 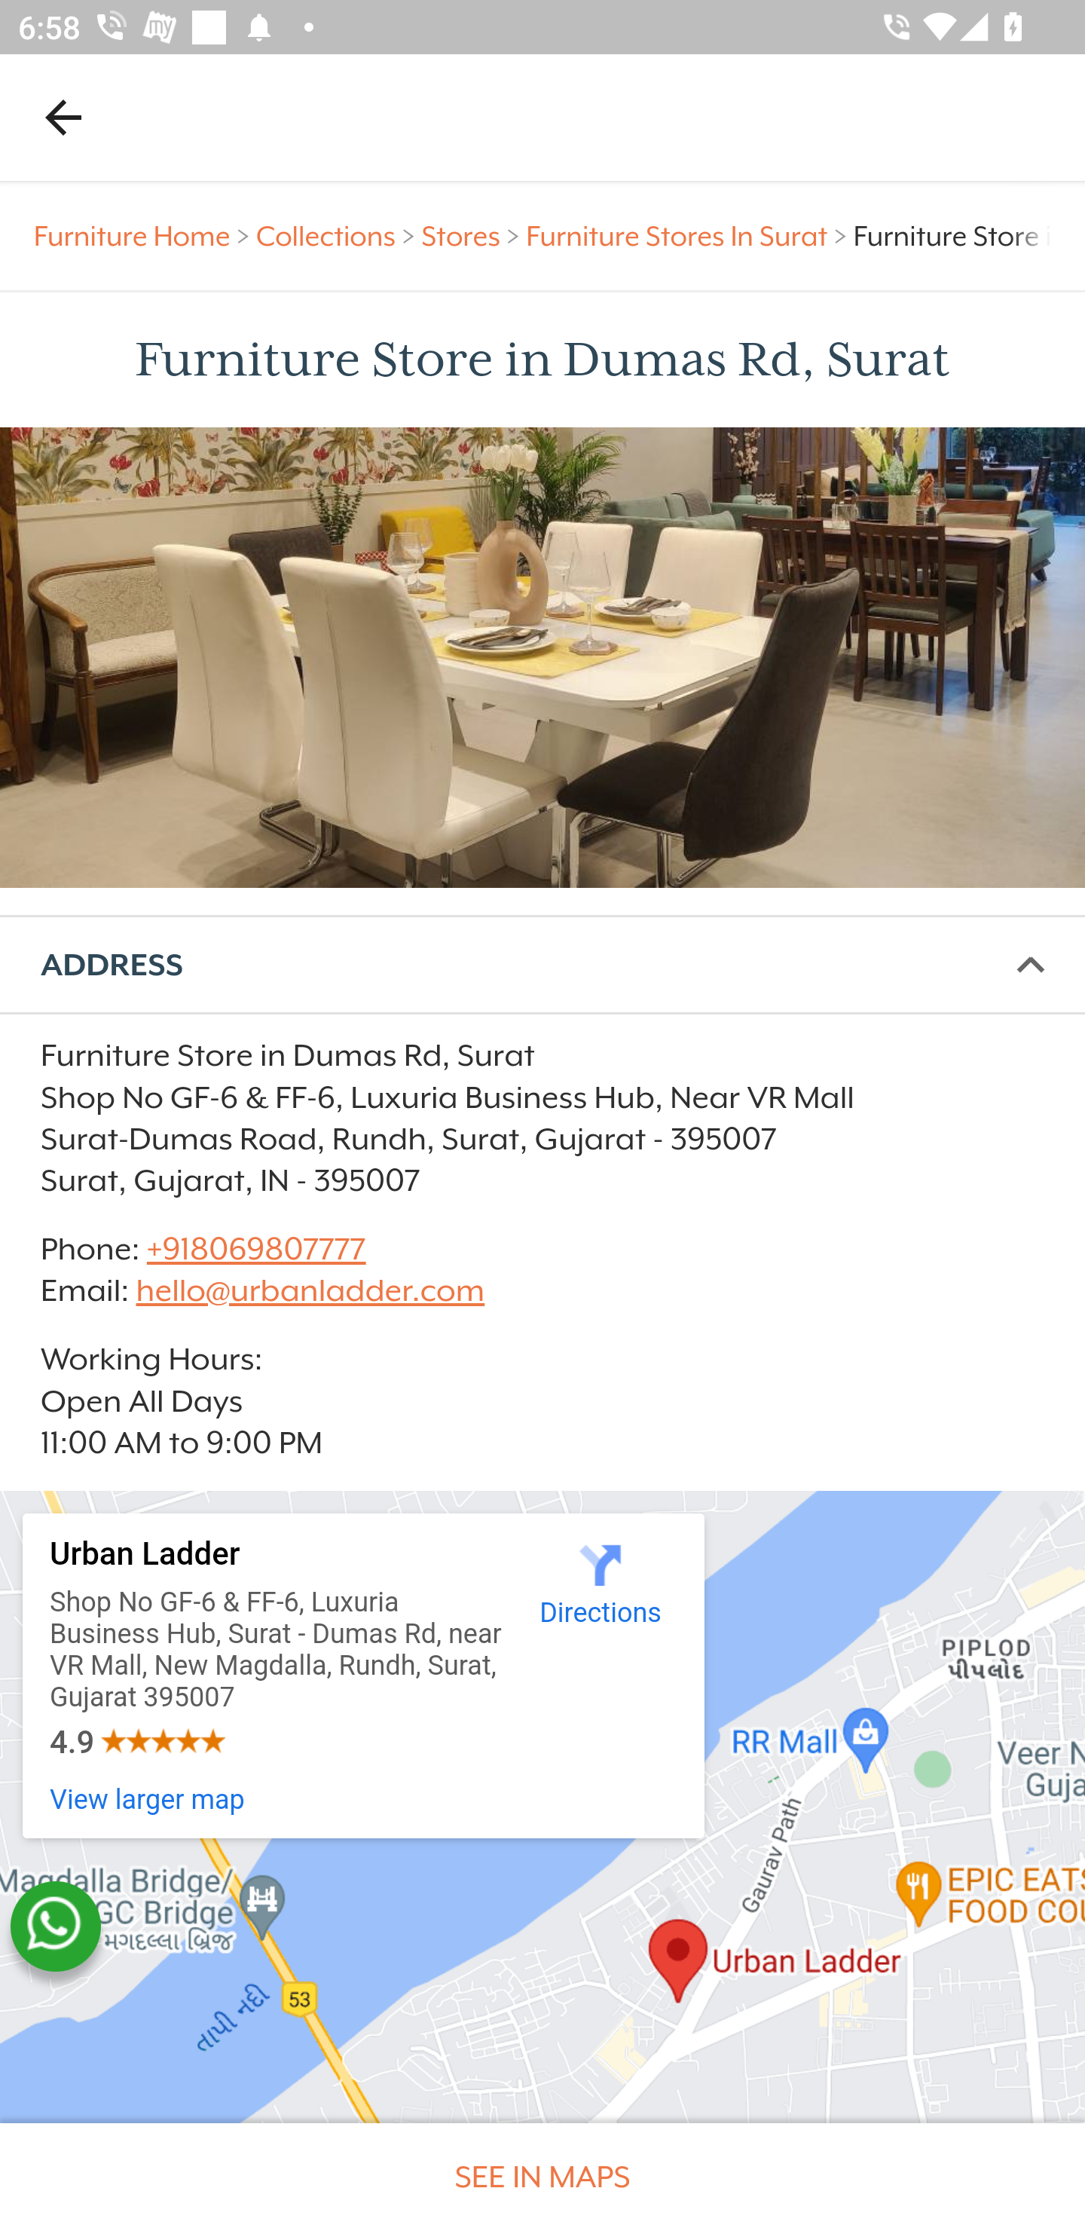 What do you see at coordinates (63, 117) in the screenshot?
I see `Navigate up` at bounding box center [63, 117].